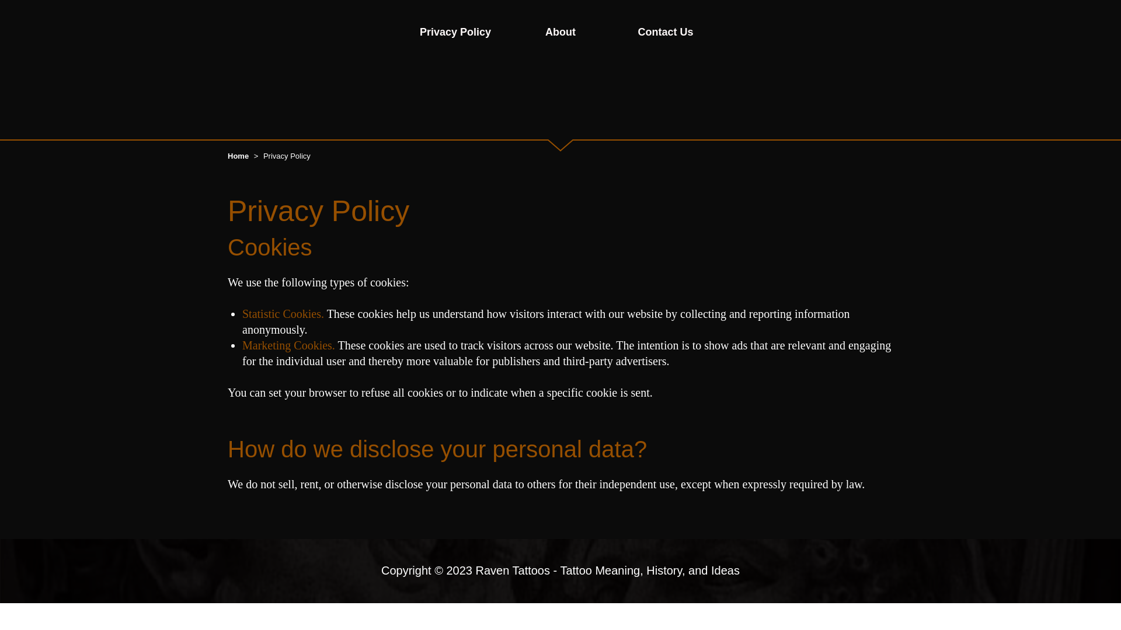  I want to click on Home, so click(239, 156).